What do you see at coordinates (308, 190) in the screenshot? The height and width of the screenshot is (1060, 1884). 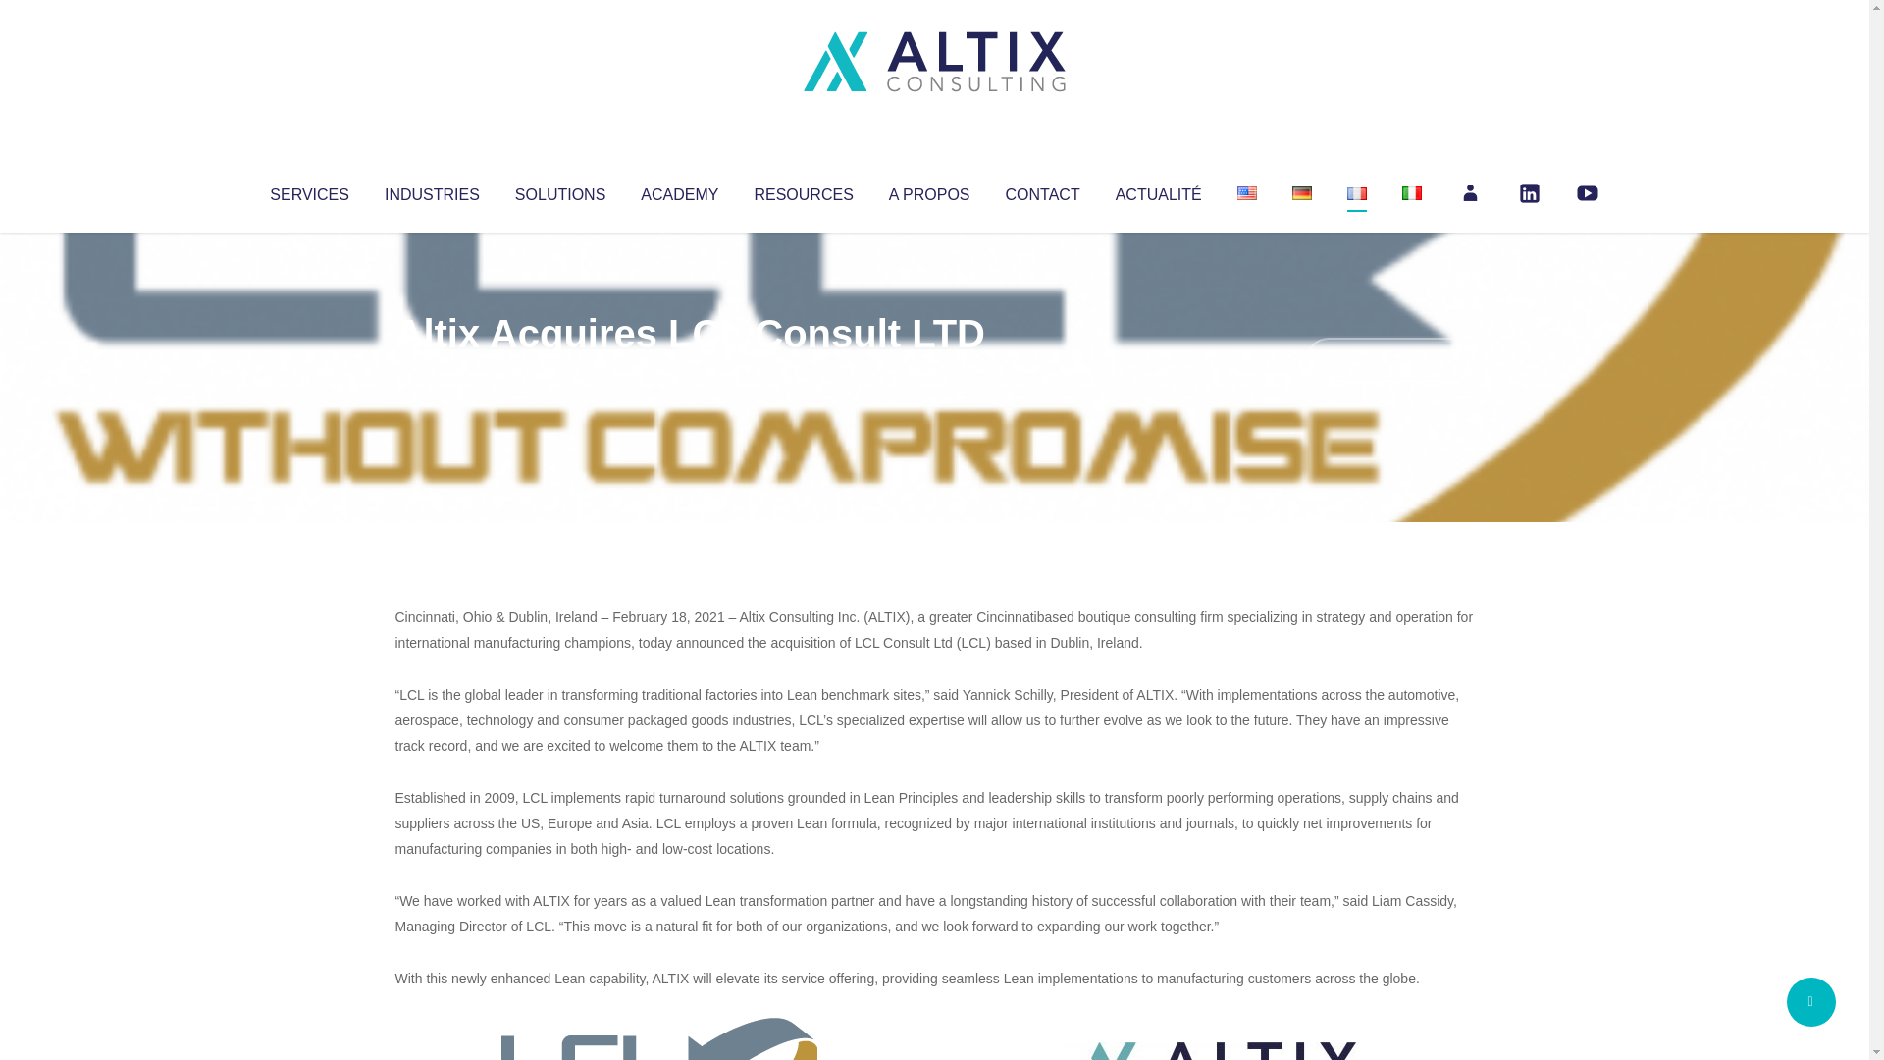 I see `SERVICES` at bounding box center [308, 190].